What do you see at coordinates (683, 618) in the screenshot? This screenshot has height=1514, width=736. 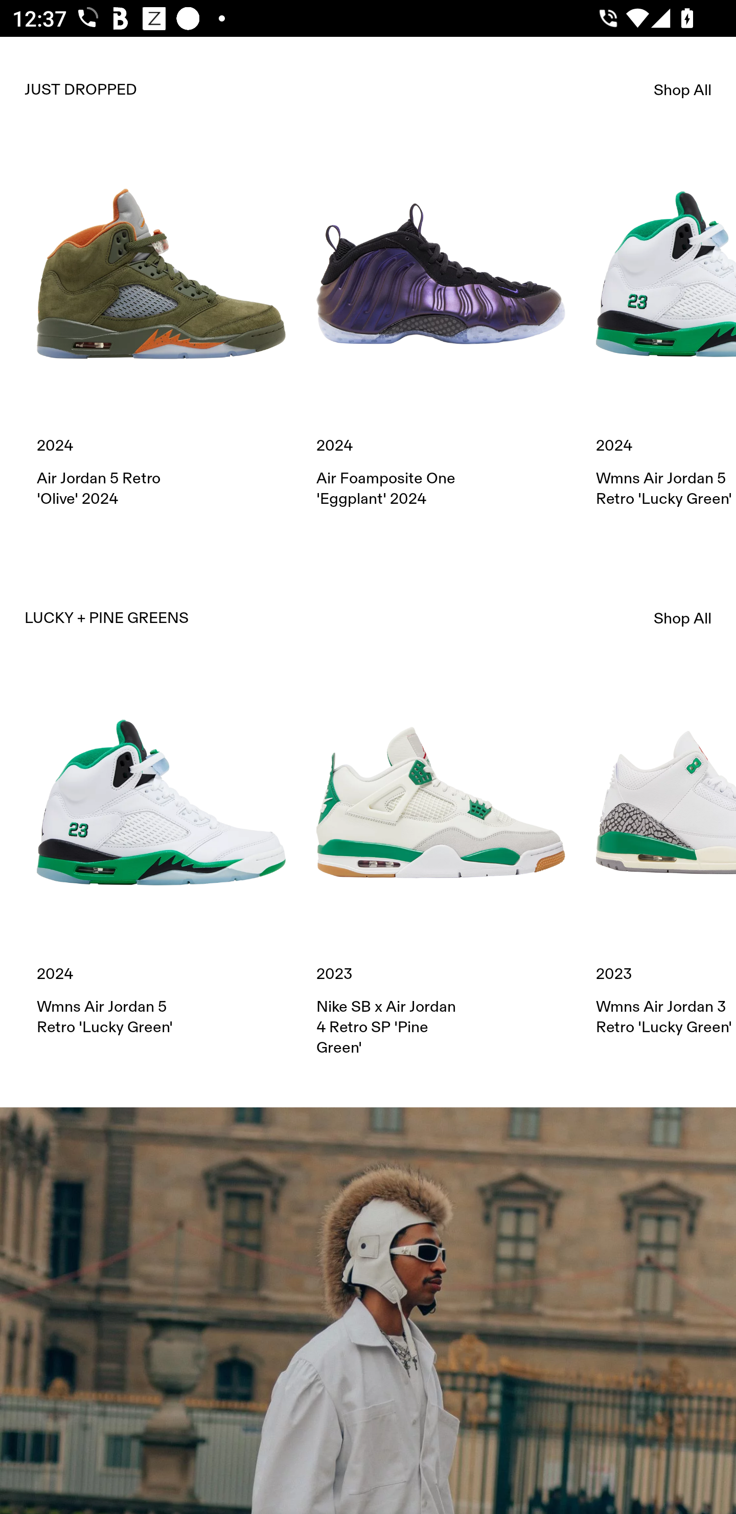 I see `Shop All` at bounding box center [683, 618].